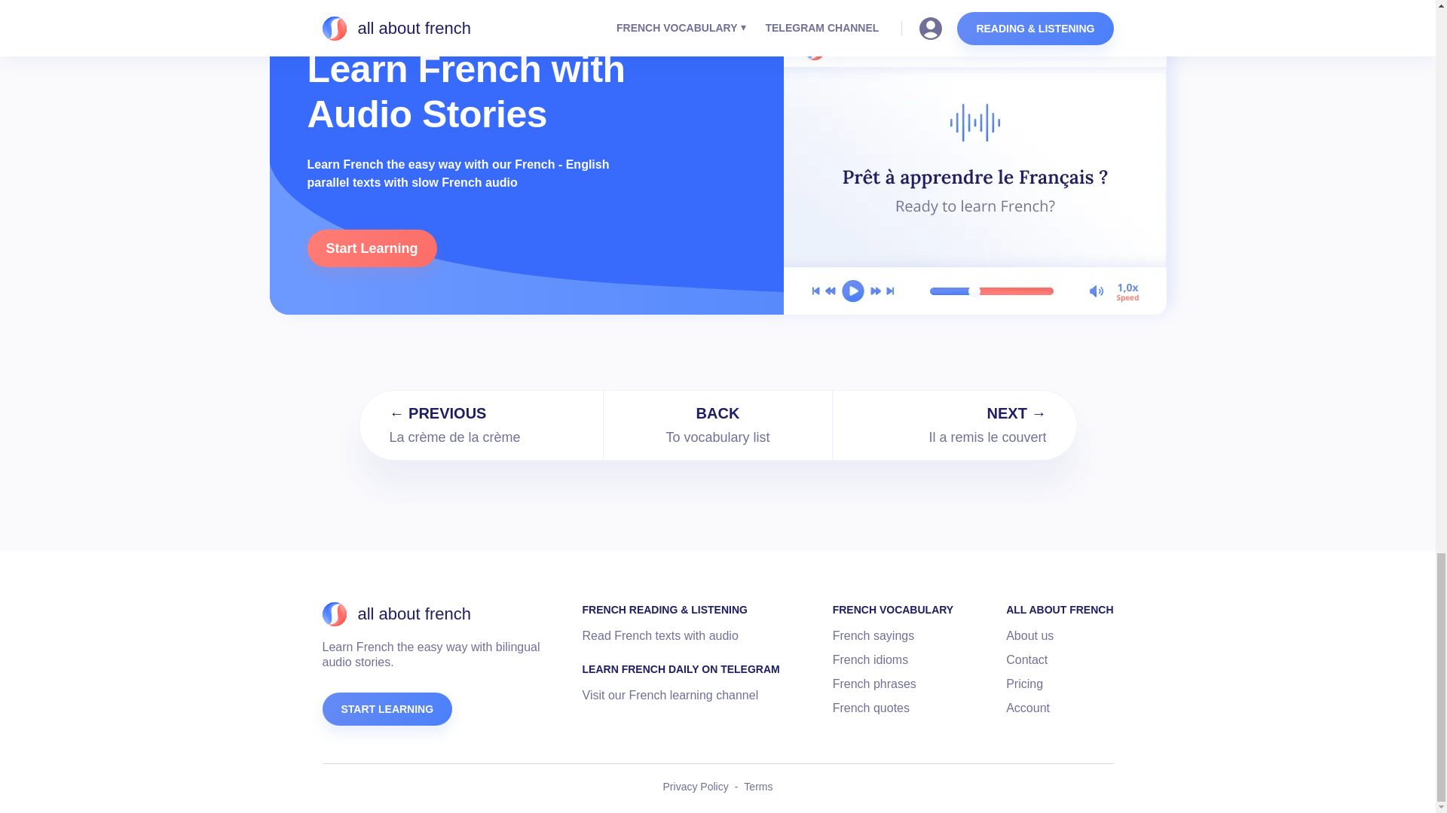 The width and height of the screenshot is (1447, 813). What do you see at coordinates (671, 696) in the screenshot?
I see `Visit our French learning channel` at bounding box center [671, 696].